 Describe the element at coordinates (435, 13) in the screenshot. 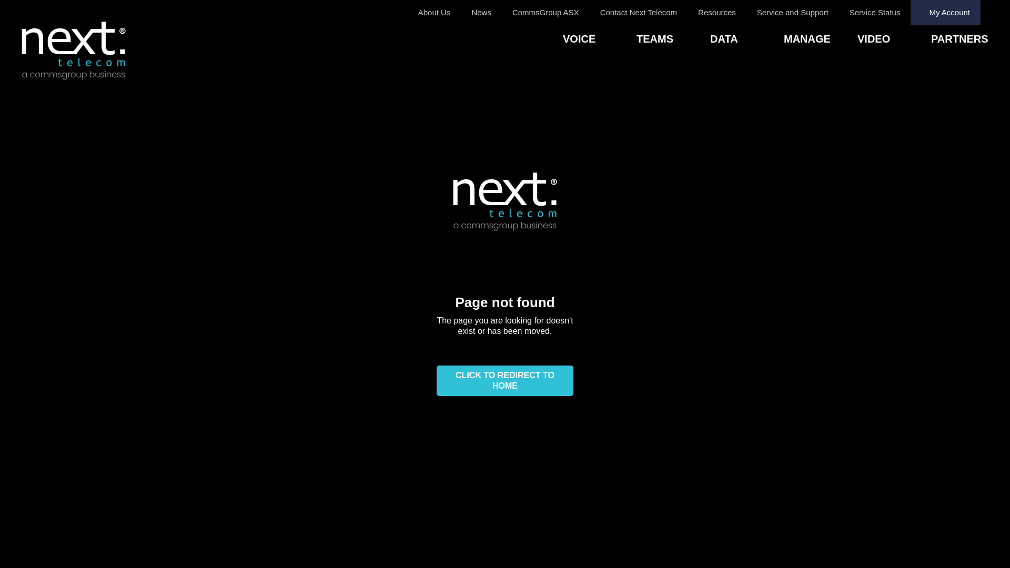

I see `About Us` at that location.